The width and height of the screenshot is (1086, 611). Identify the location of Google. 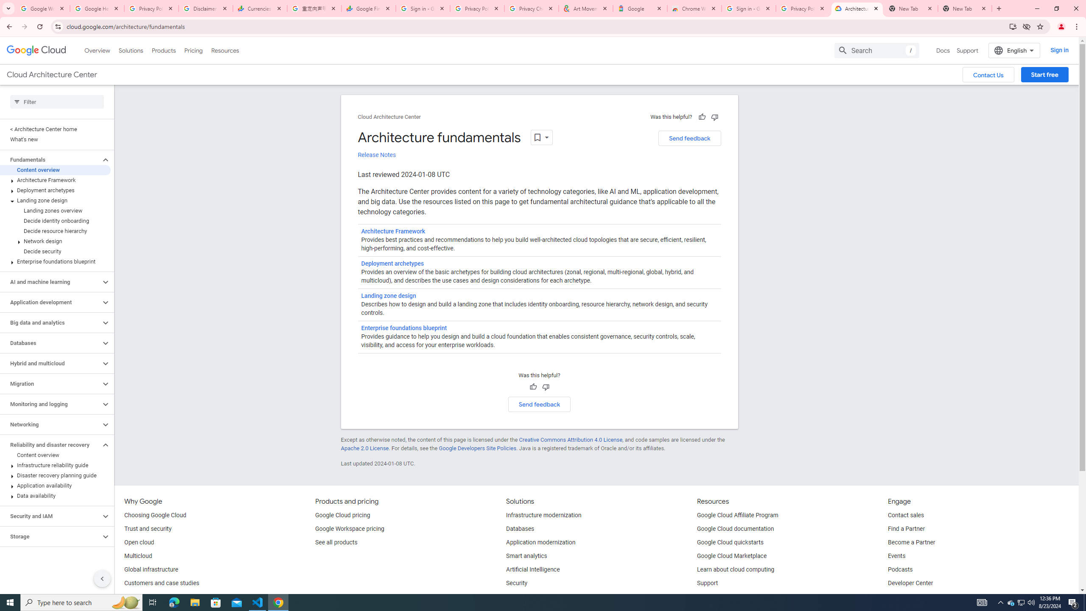
(640, 8).